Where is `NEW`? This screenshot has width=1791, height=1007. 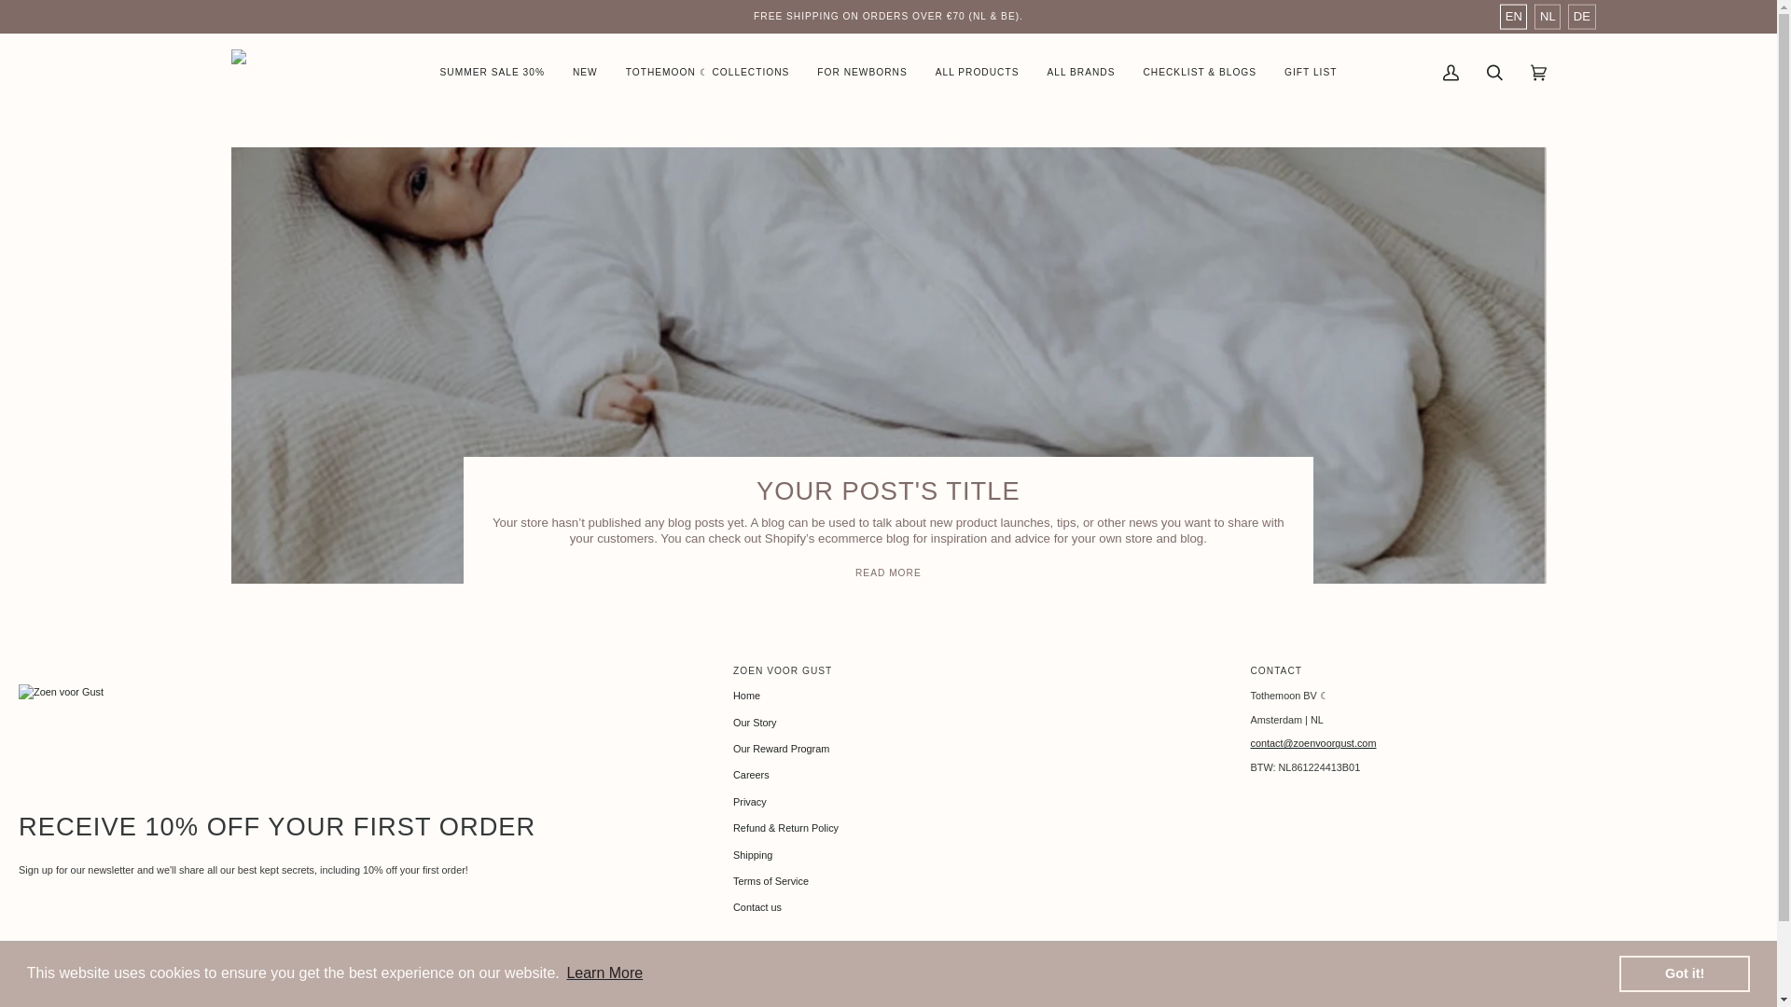
NEW is located at coordinates (586, 73).